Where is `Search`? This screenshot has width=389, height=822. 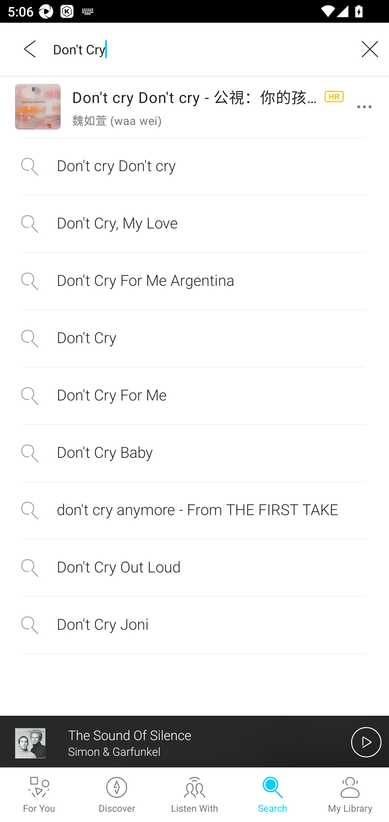 Search is located at coordinates (272, 795).